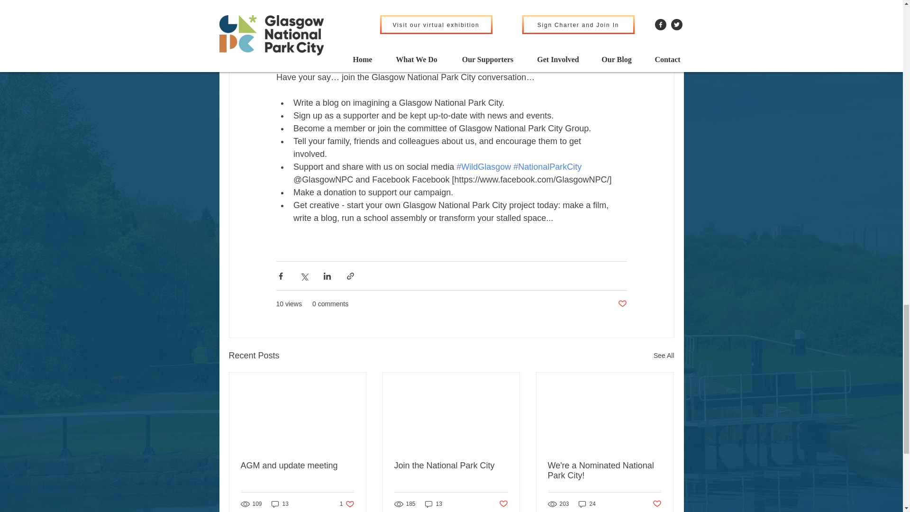 The image size is (910, 512). What do you see at coordinates (657, 504) in the screenshot?
I see `Post not marked as liked` at bounding box center [657, 504].